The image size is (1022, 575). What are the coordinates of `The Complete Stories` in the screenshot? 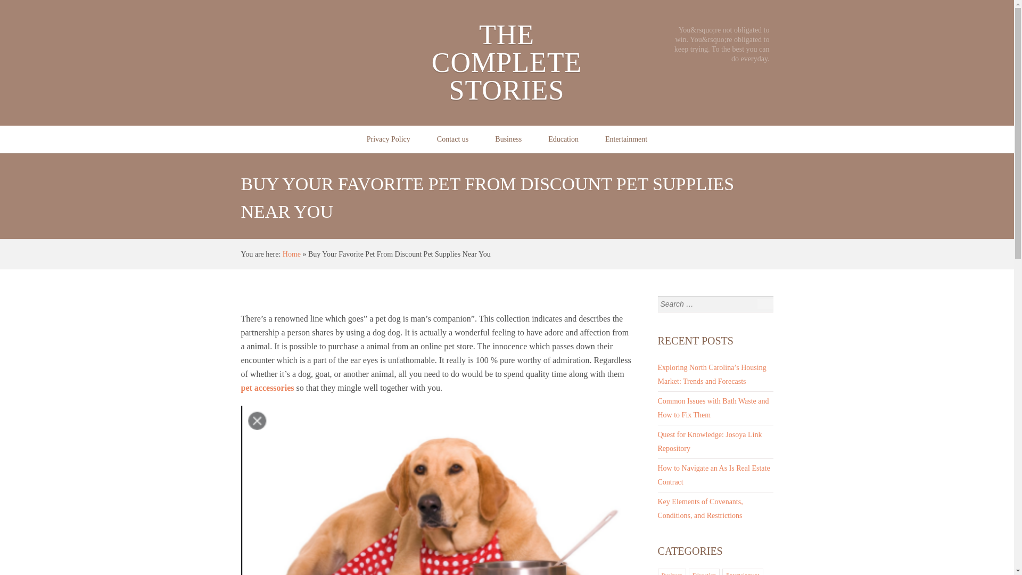 It's located at (292, 253).